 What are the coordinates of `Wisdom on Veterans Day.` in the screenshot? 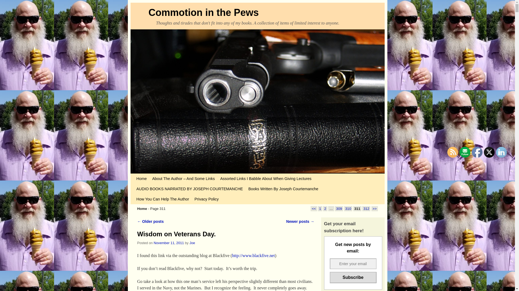 It's located at (177, 234).